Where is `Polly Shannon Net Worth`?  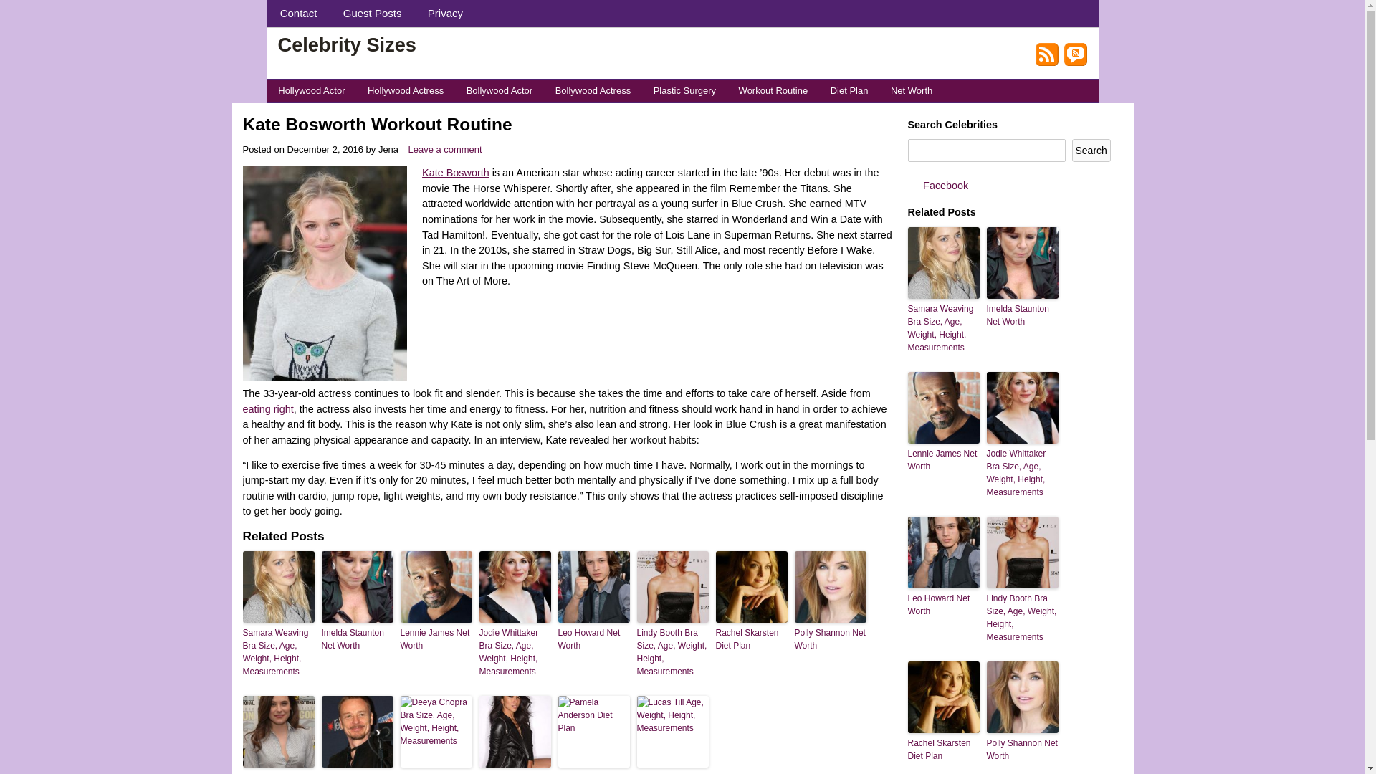 Polly Shannon Net Worth is located at coordinates (829, 639).